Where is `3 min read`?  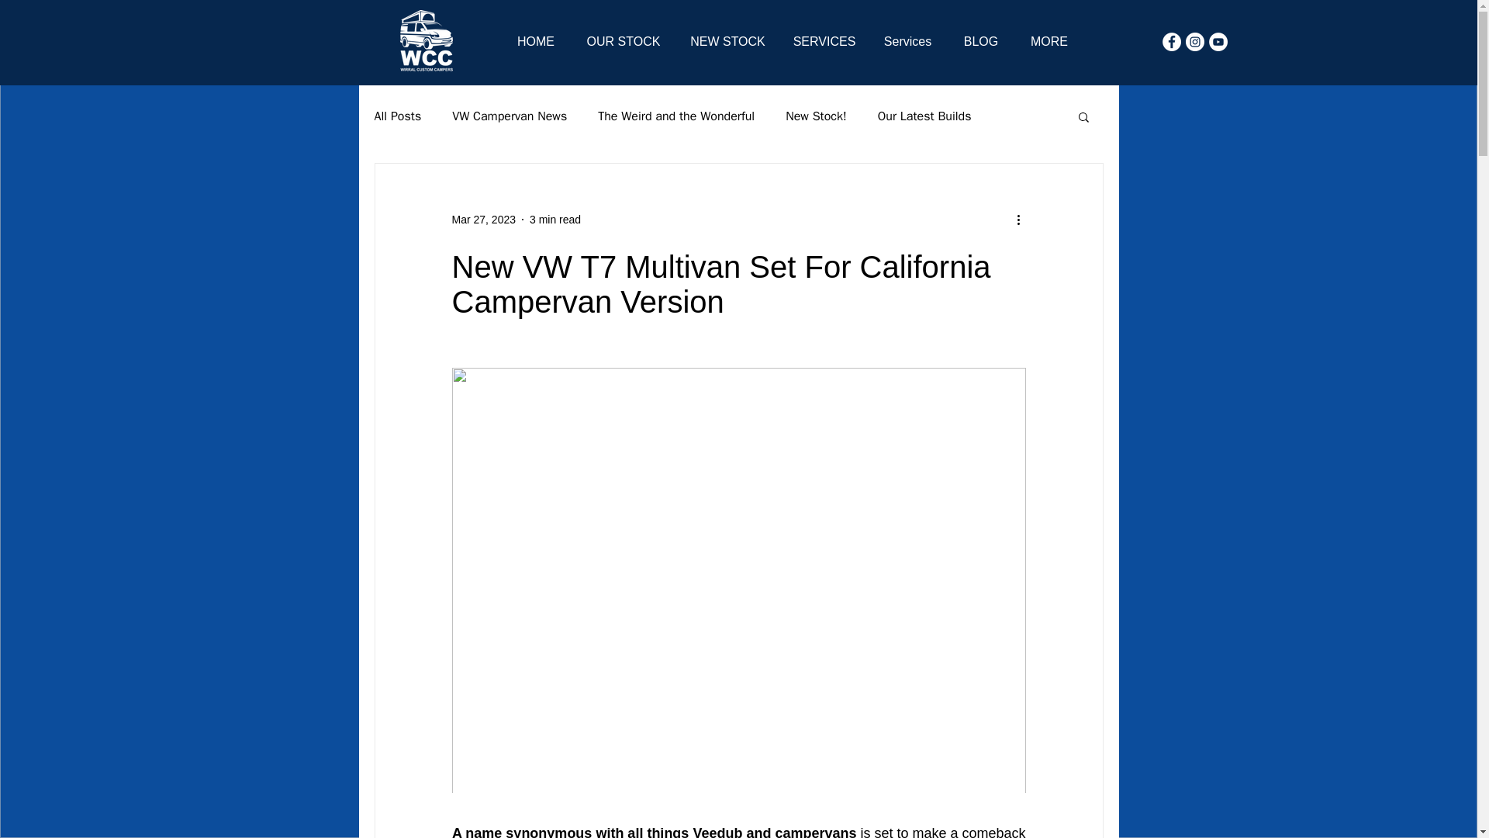 3 min read is located at coordinates (555, 219).